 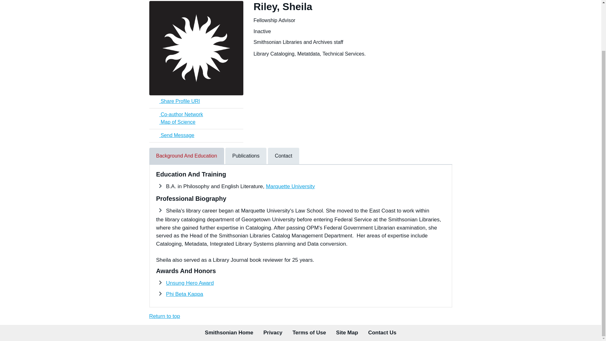 I want to click on co-author, so click(x=196, y=115).